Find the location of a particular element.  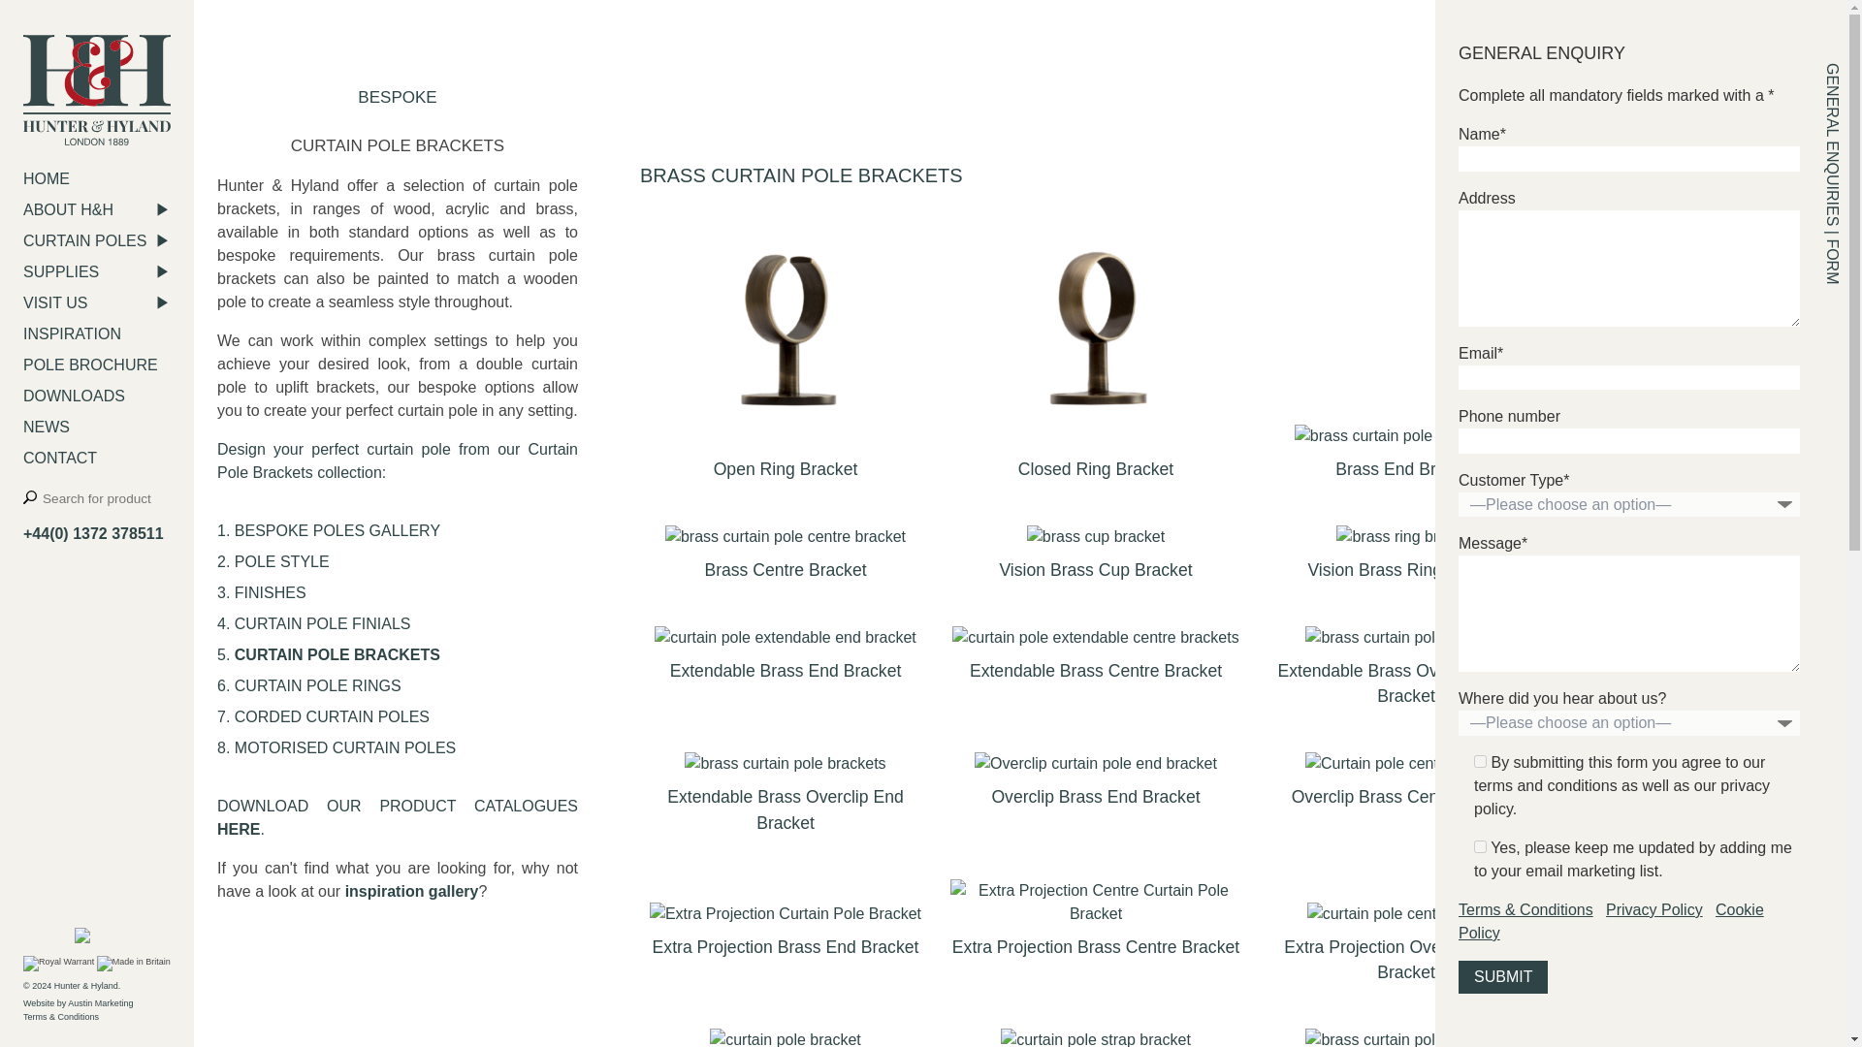

Open Ring Bracket is located at coordinates (786, 357).